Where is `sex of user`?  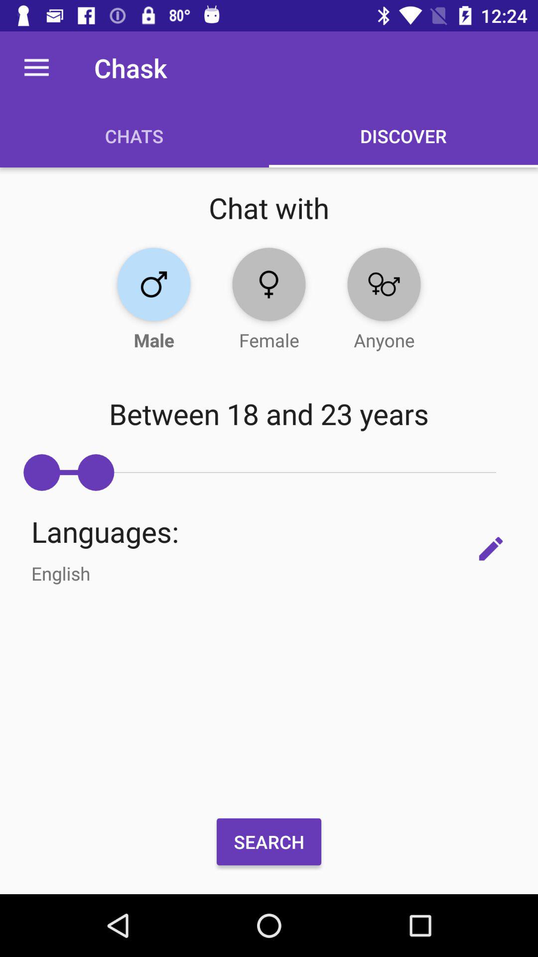
sex of user is located at coordinates (153, 284).